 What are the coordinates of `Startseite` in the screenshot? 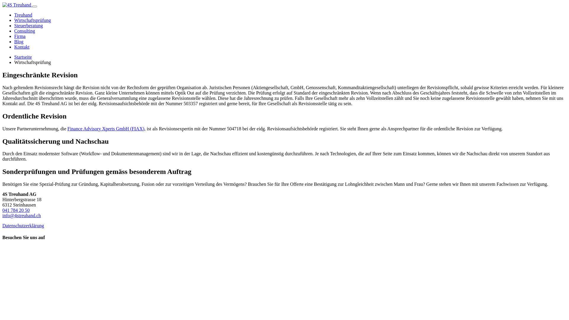 It's located at (23, 57).